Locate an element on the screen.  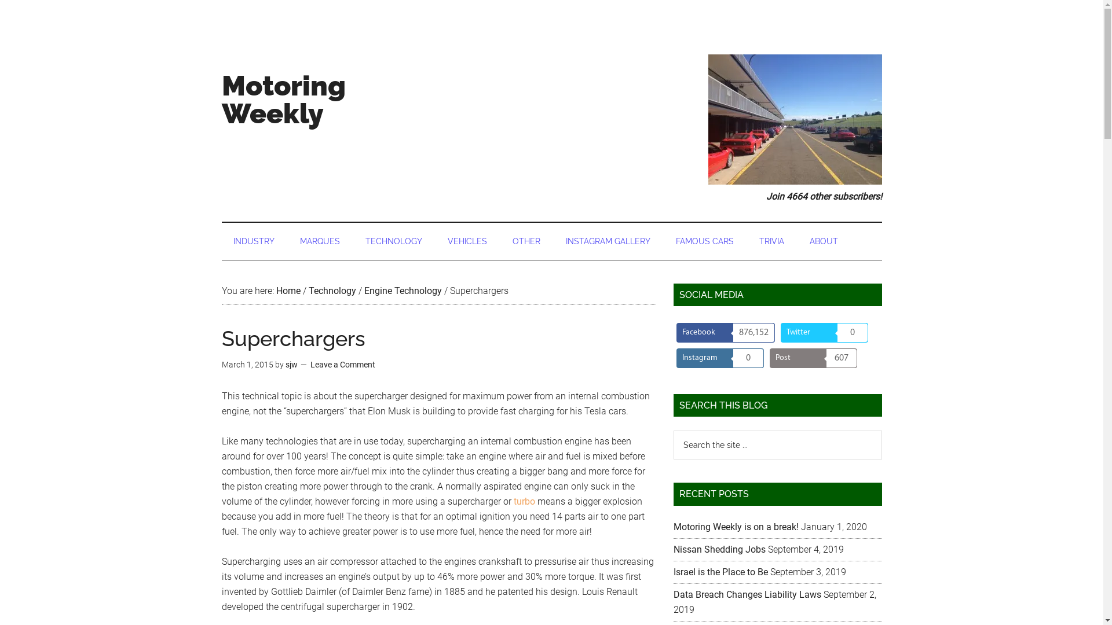
Technology is located at coordinates (332, 291).